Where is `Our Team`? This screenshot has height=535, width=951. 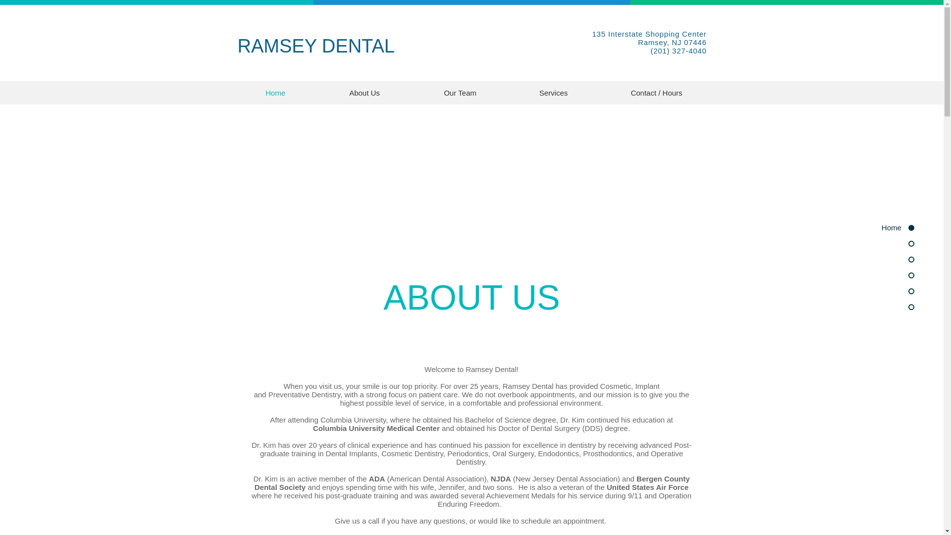 Our Team is located at coordinates (460, 93).